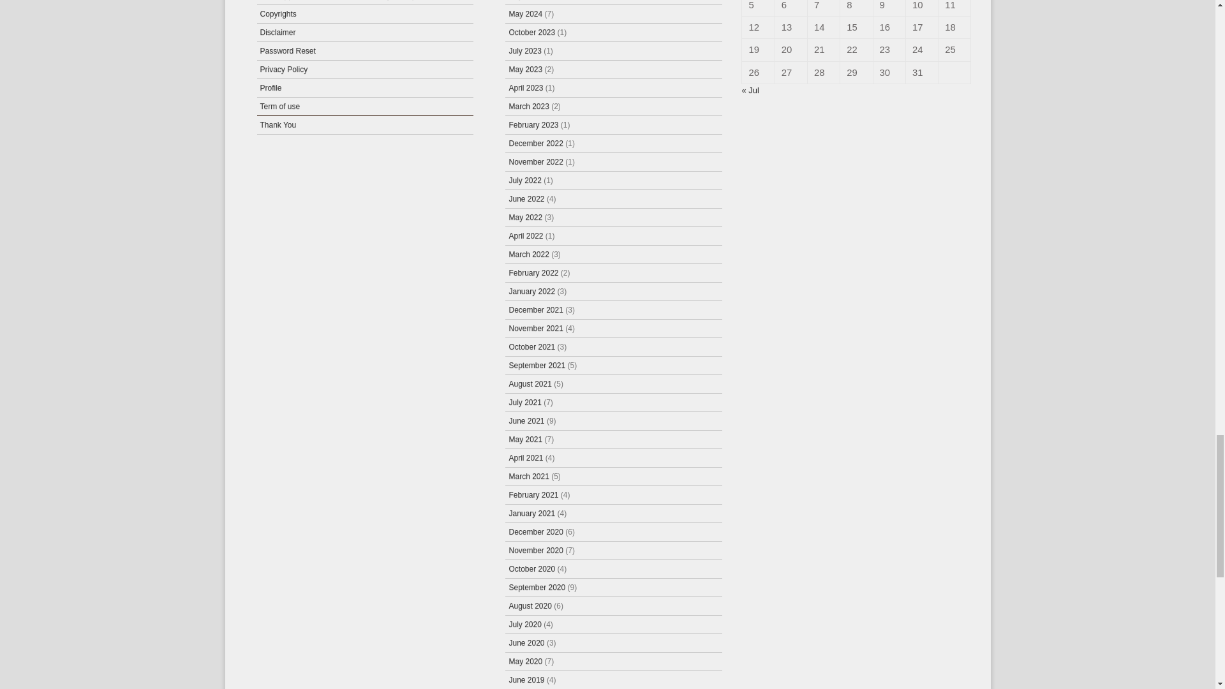 This screenshot has height=689, width=1225. What do you see at coordinates (278, 14) in the screenshot?
I see `Copyrights` at bounding box center [278, 14].